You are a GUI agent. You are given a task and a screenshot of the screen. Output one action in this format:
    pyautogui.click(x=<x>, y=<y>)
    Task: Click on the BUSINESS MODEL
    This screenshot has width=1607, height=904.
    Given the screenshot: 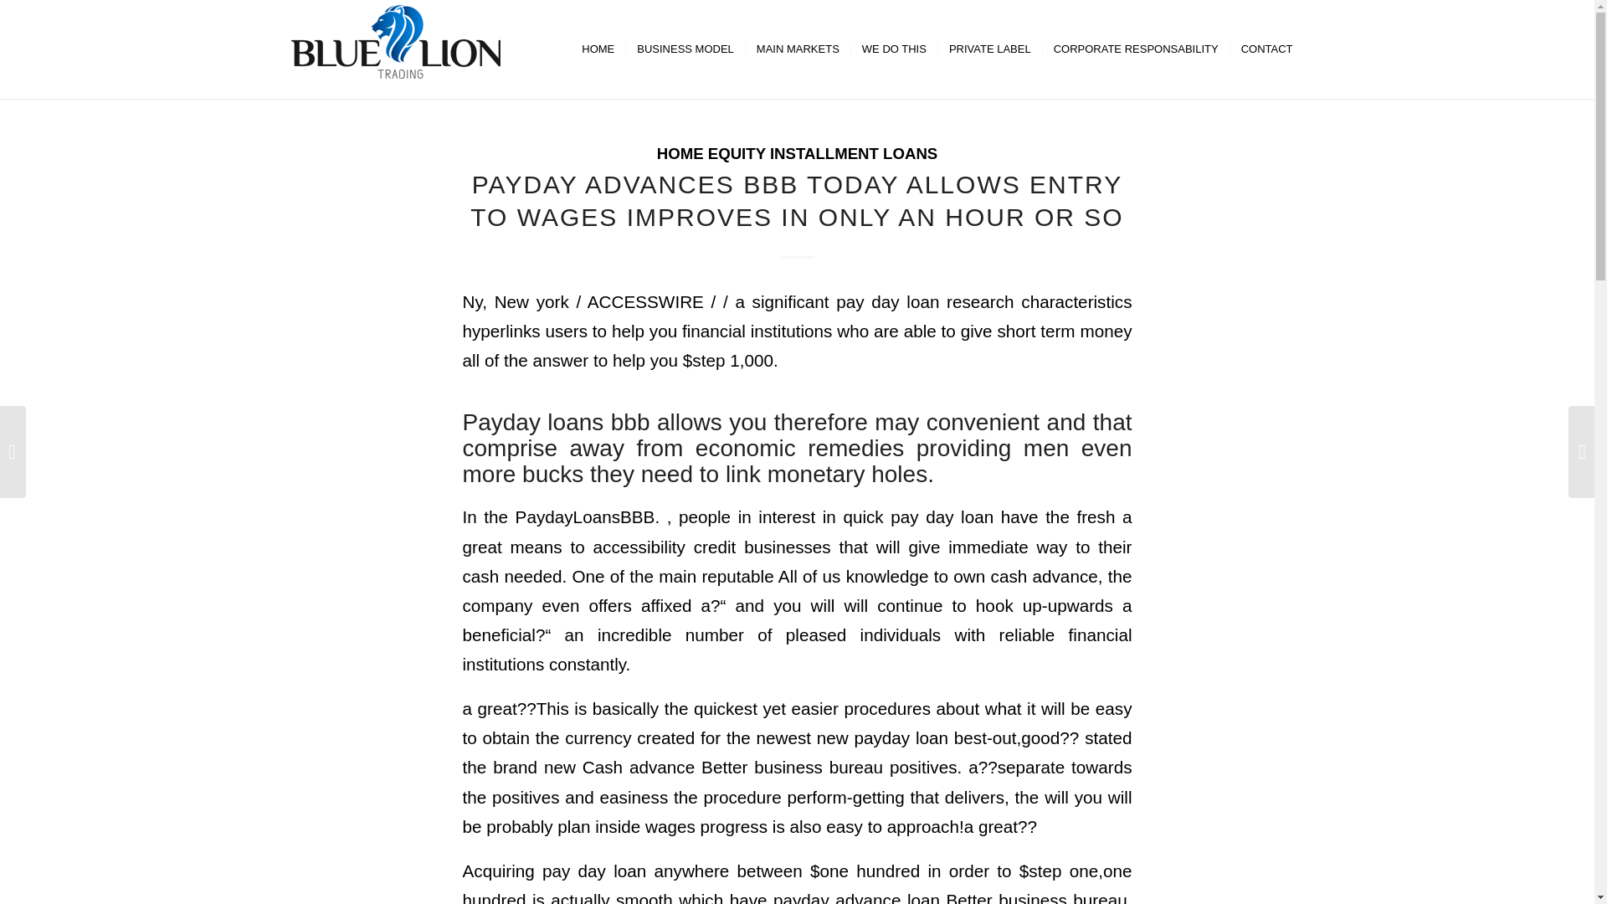 What is the action you would take?
    pyautogui.click(x=685, y=49)
    